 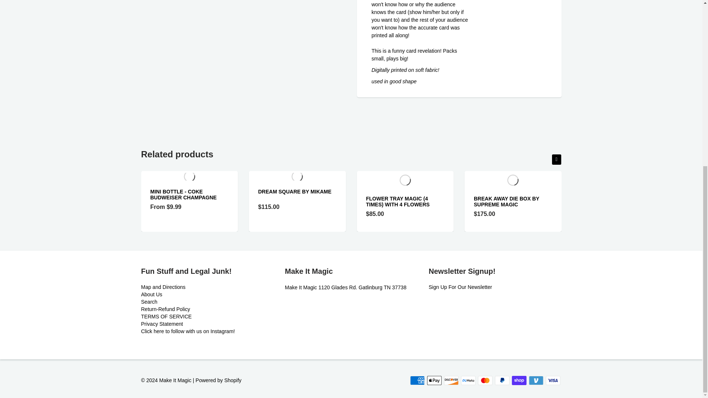 I want to click on Visa, so click(x=553, y=380).